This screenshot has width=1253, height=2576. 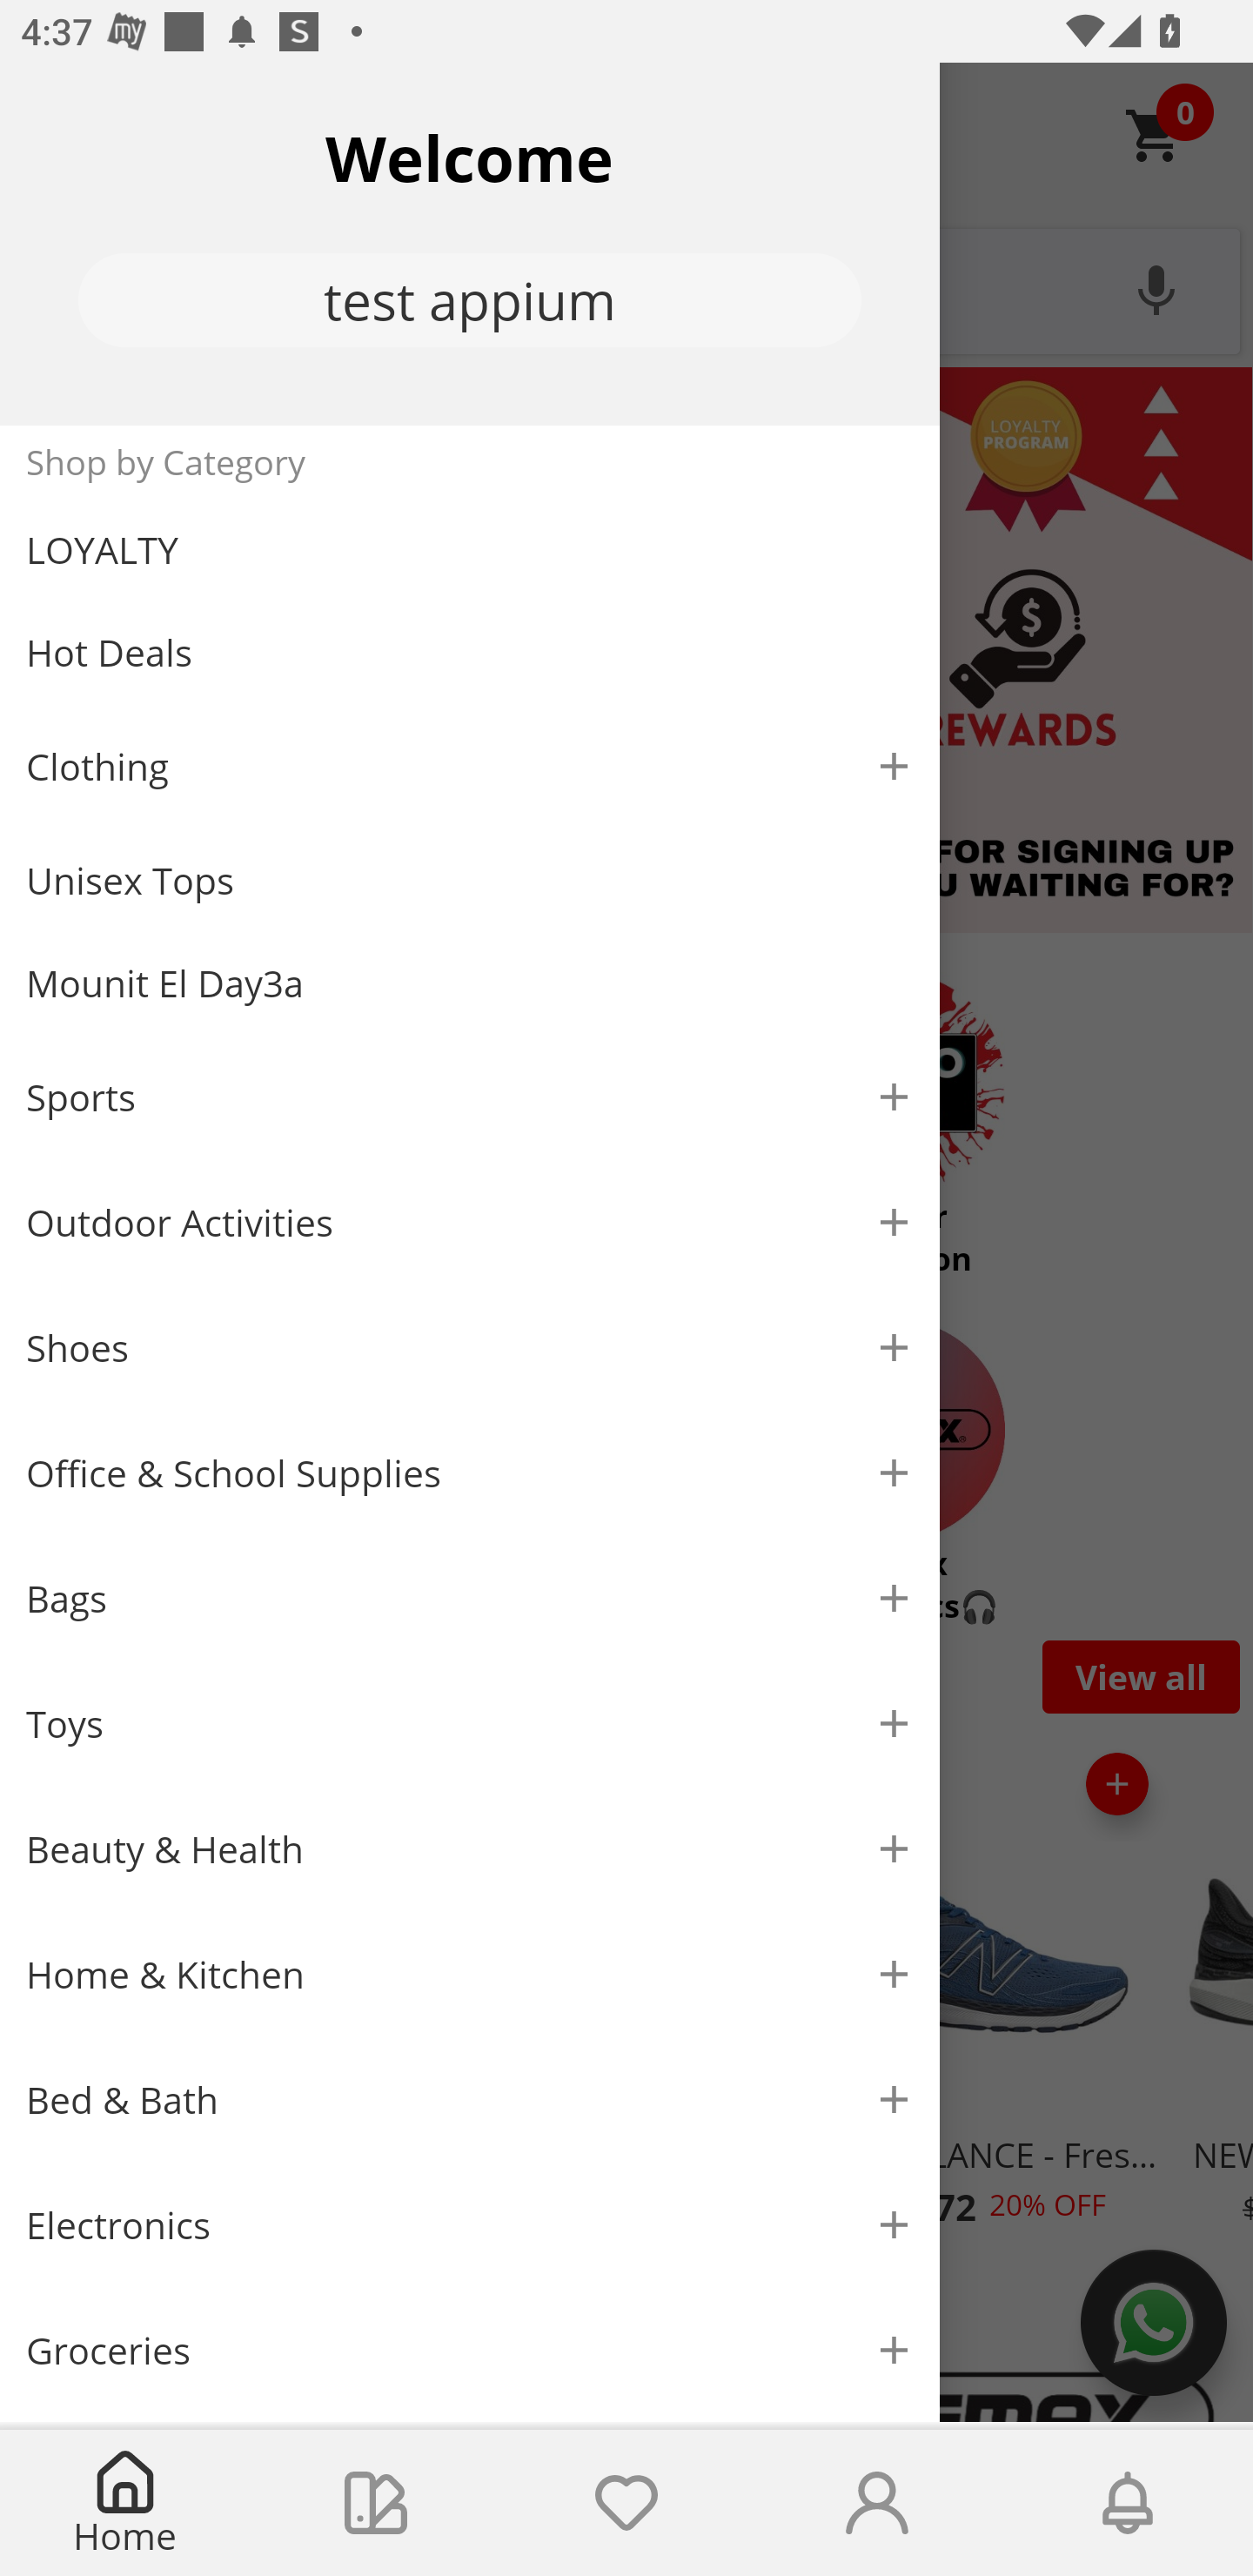 What do you see at coordinates (470, 1222) in the screenshot?
I see `Outdoor Activities` at bounding box center [470, 1222].